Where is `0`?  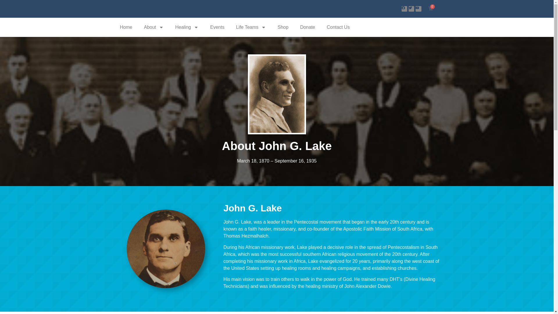
0 is located at coordinates (430, 9).